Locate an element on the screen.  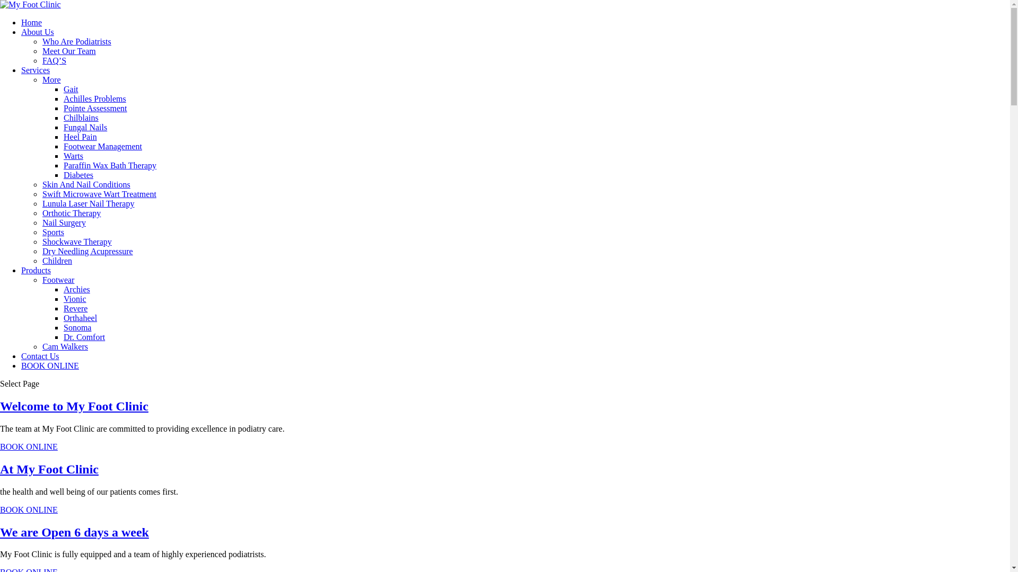
Sonoma is located at coordinates (77, 327).